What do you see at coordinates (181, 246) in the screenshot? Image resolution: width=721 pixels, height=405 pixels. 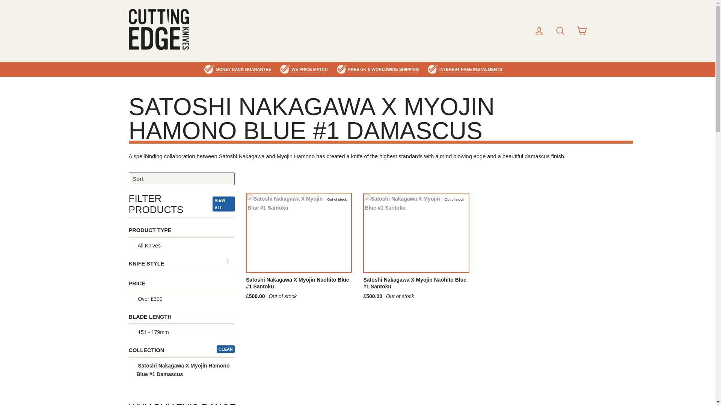 I see `All Knives` at bounding box center [181, 246].